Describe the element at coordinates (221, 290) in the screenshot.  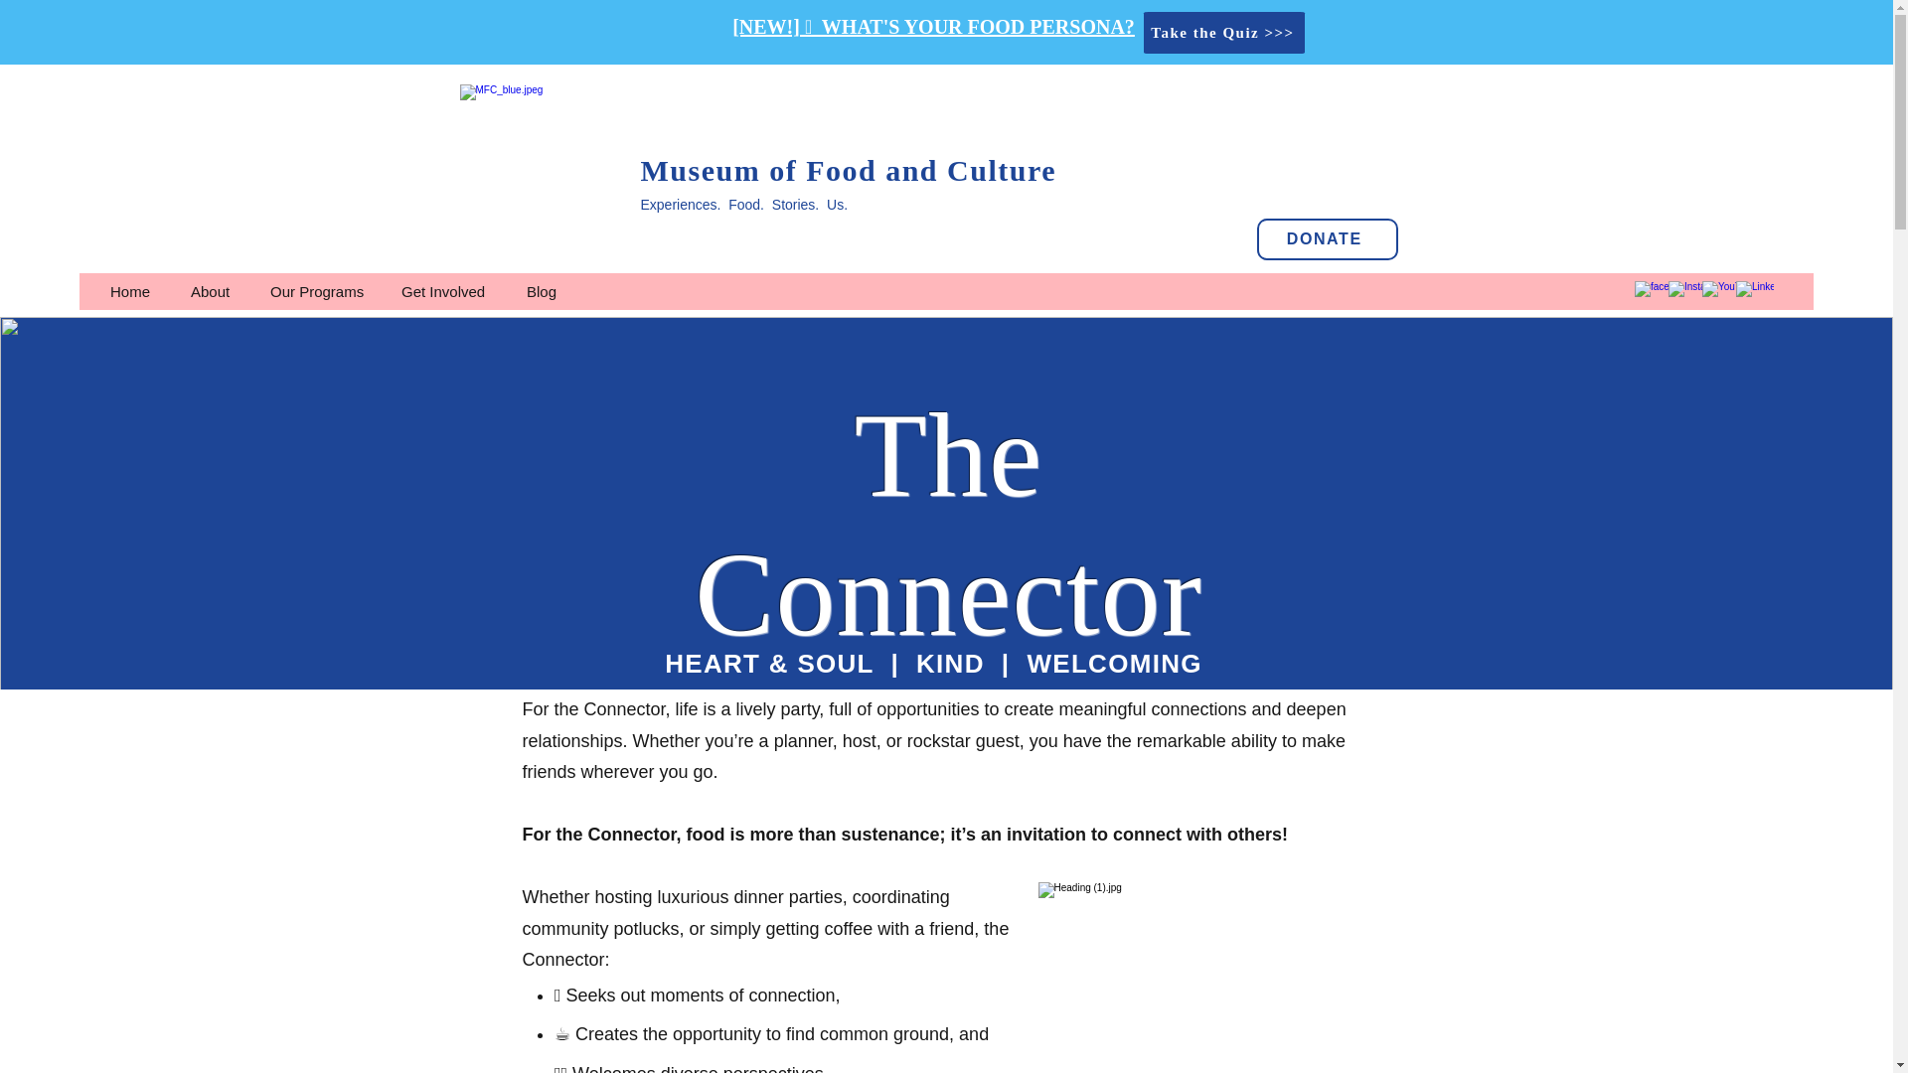
I see `About` at that location.